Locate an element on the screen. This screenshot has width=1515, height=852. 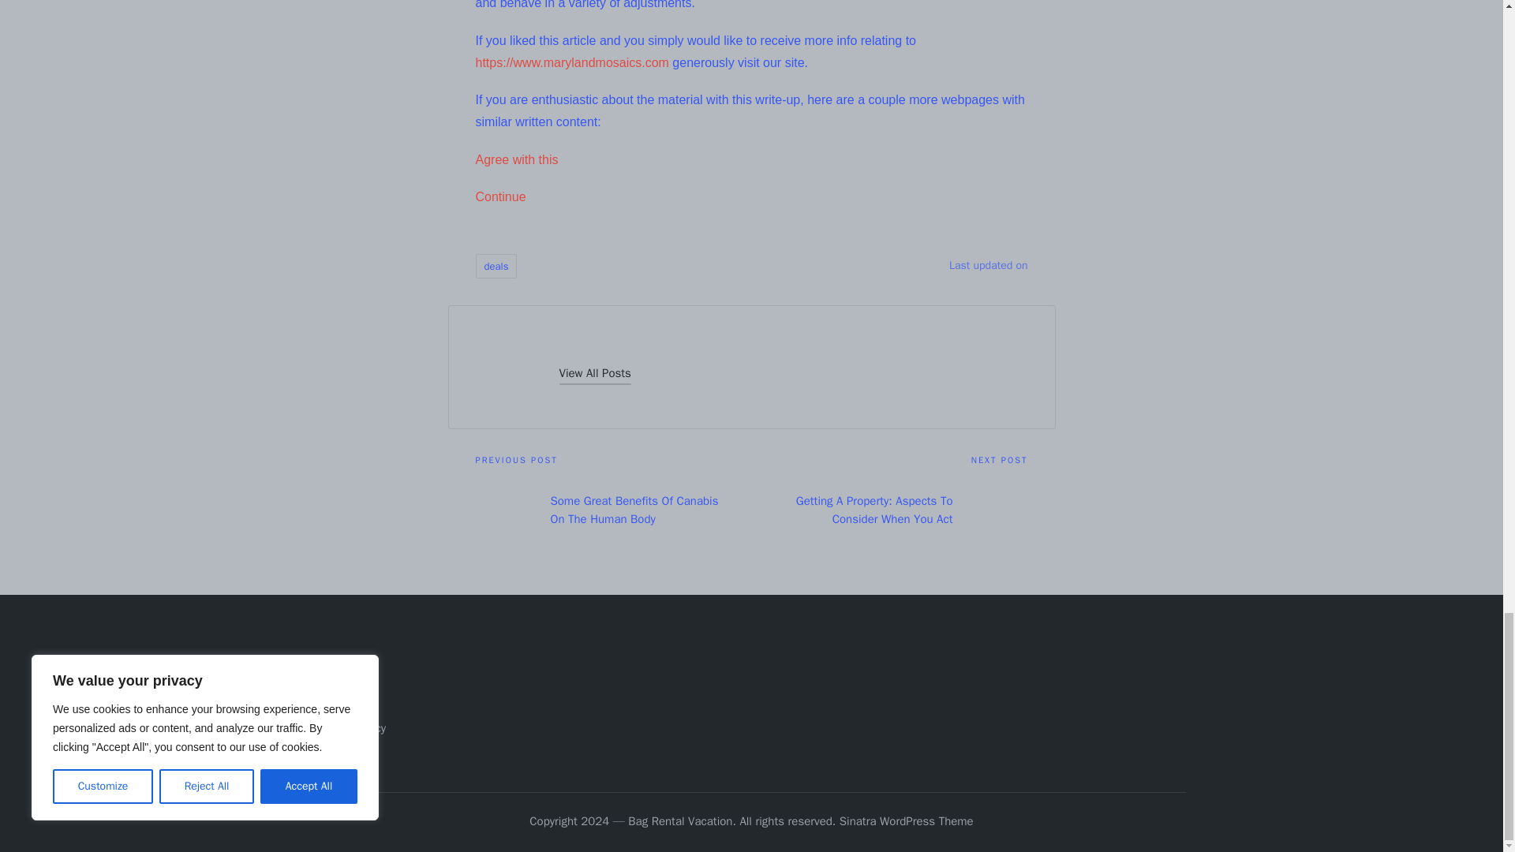
Agree with this is located at coordinates (516, 159).